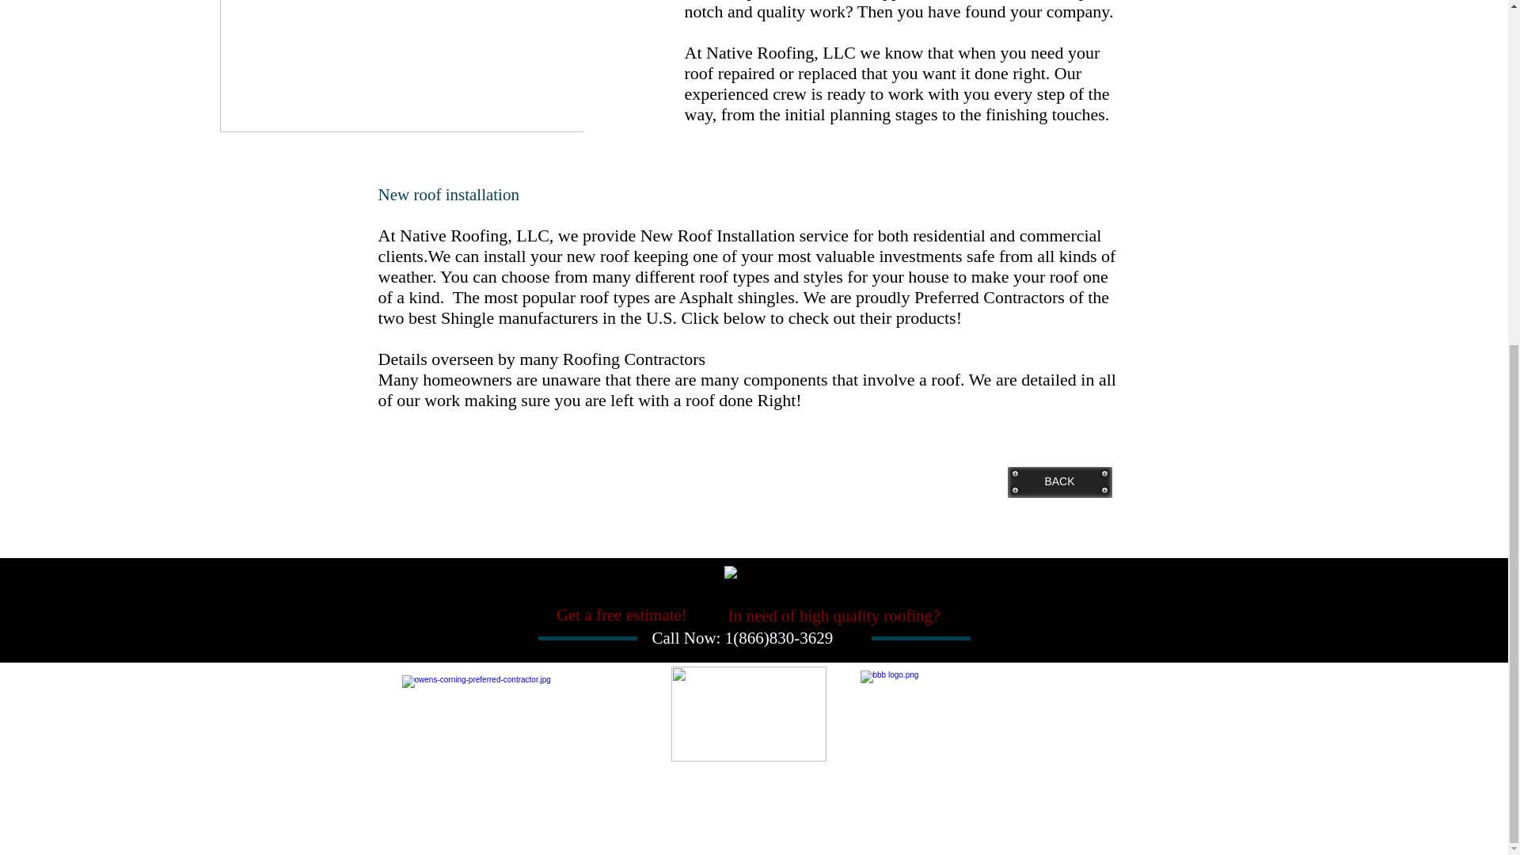 Image resolution: width=1520 pixels, height=855 pixels. What do you see at coordinates (978, 712) in the screenshot?
I see `bbb.png` at bounding box center [978, 712].